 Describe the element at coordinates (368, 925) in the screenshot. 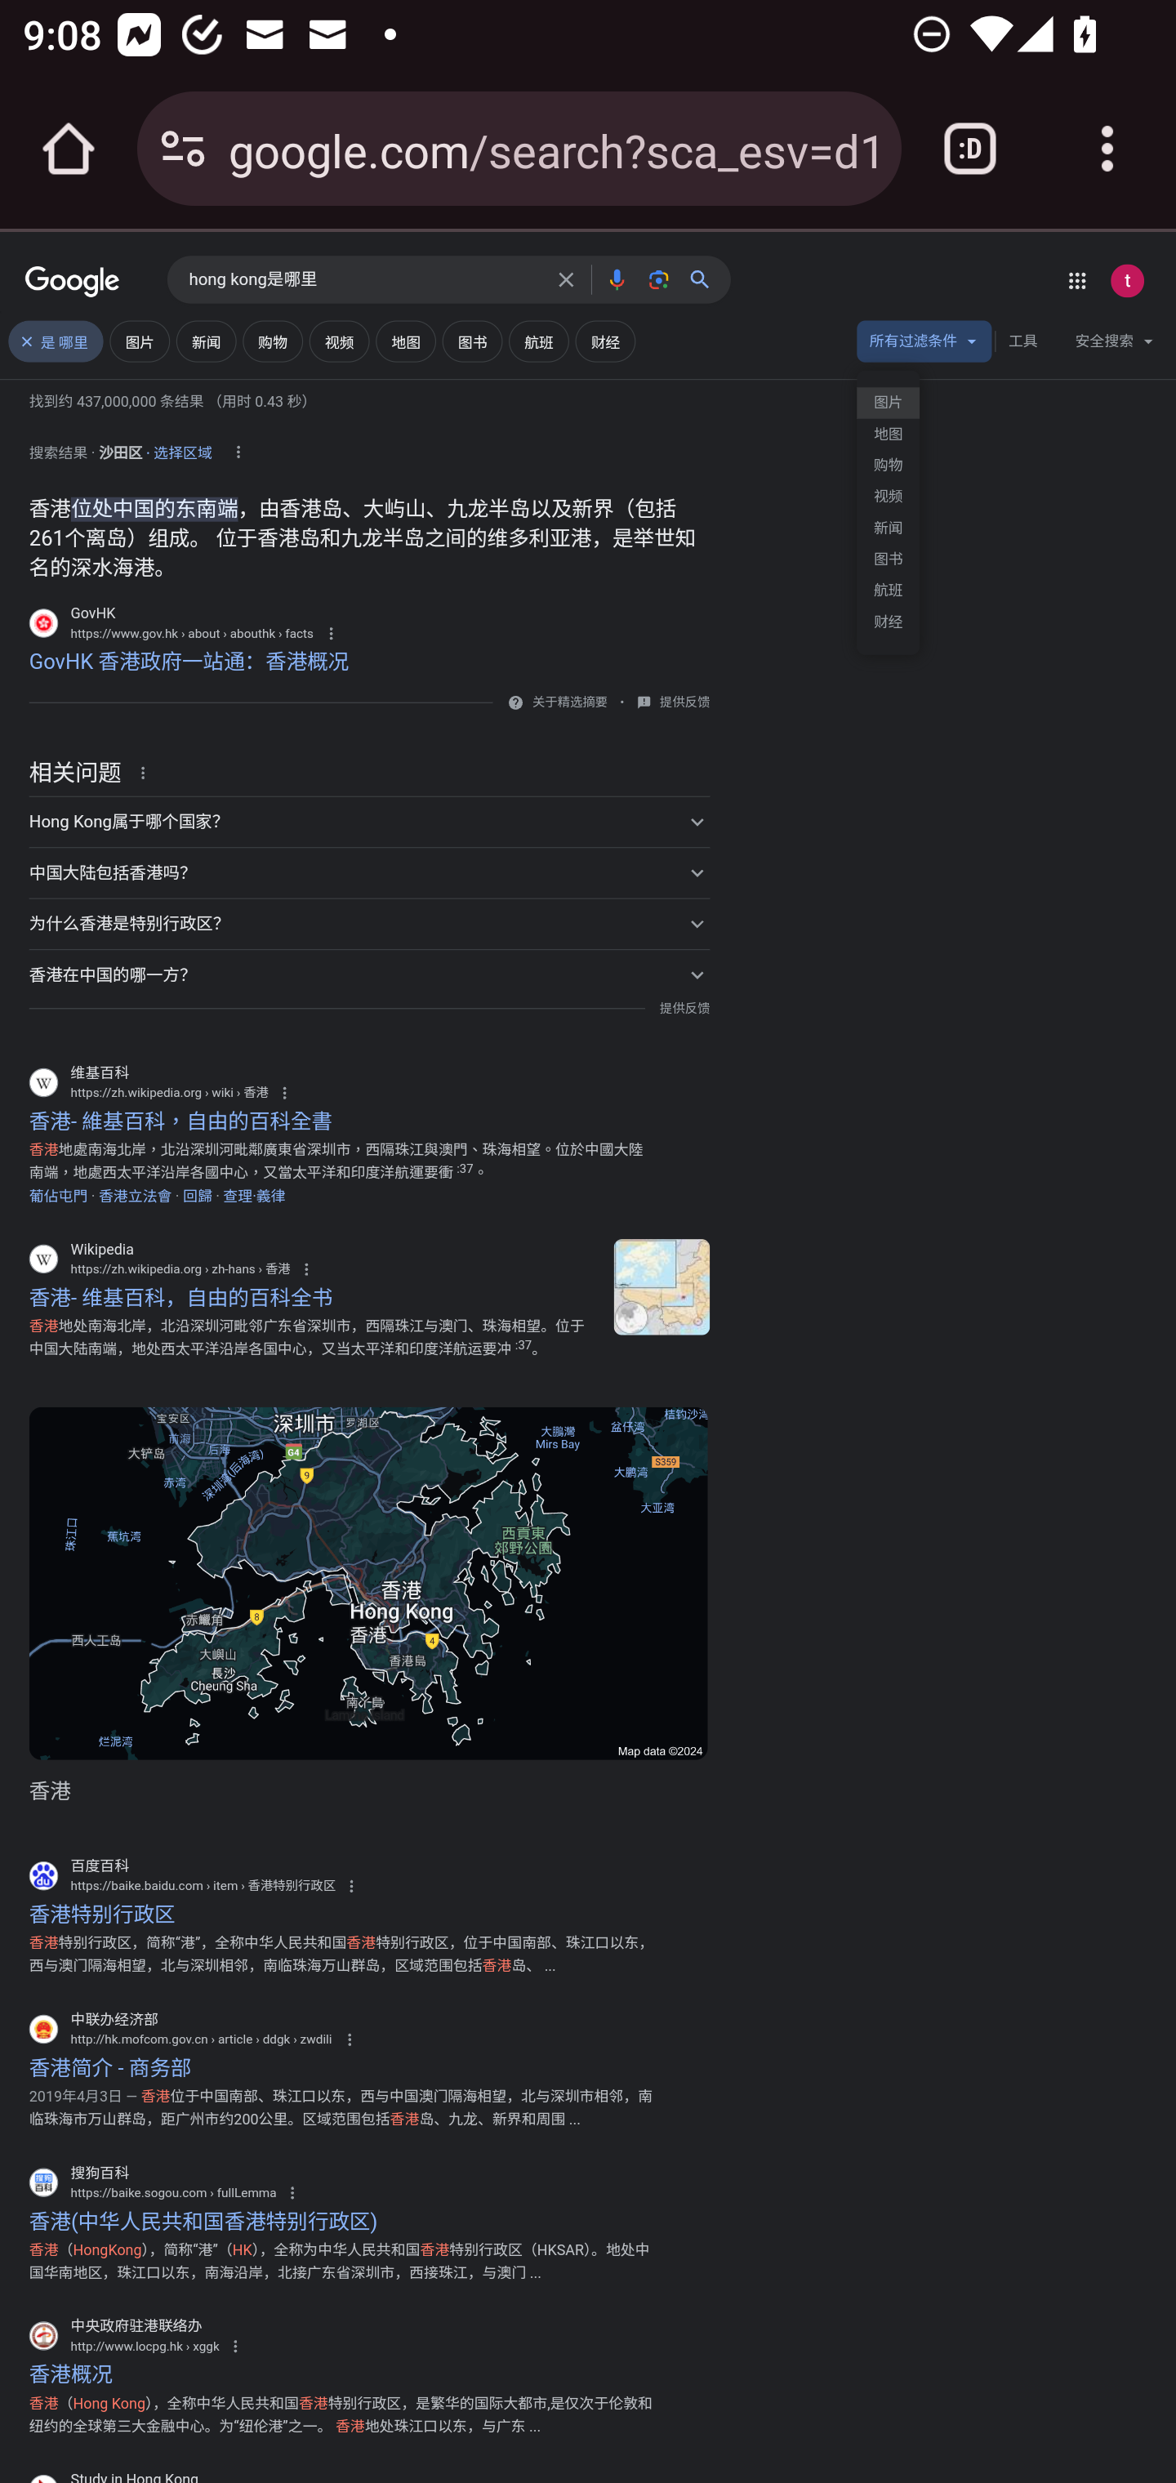

I see `为什么香港是特别行政区？` at that location.